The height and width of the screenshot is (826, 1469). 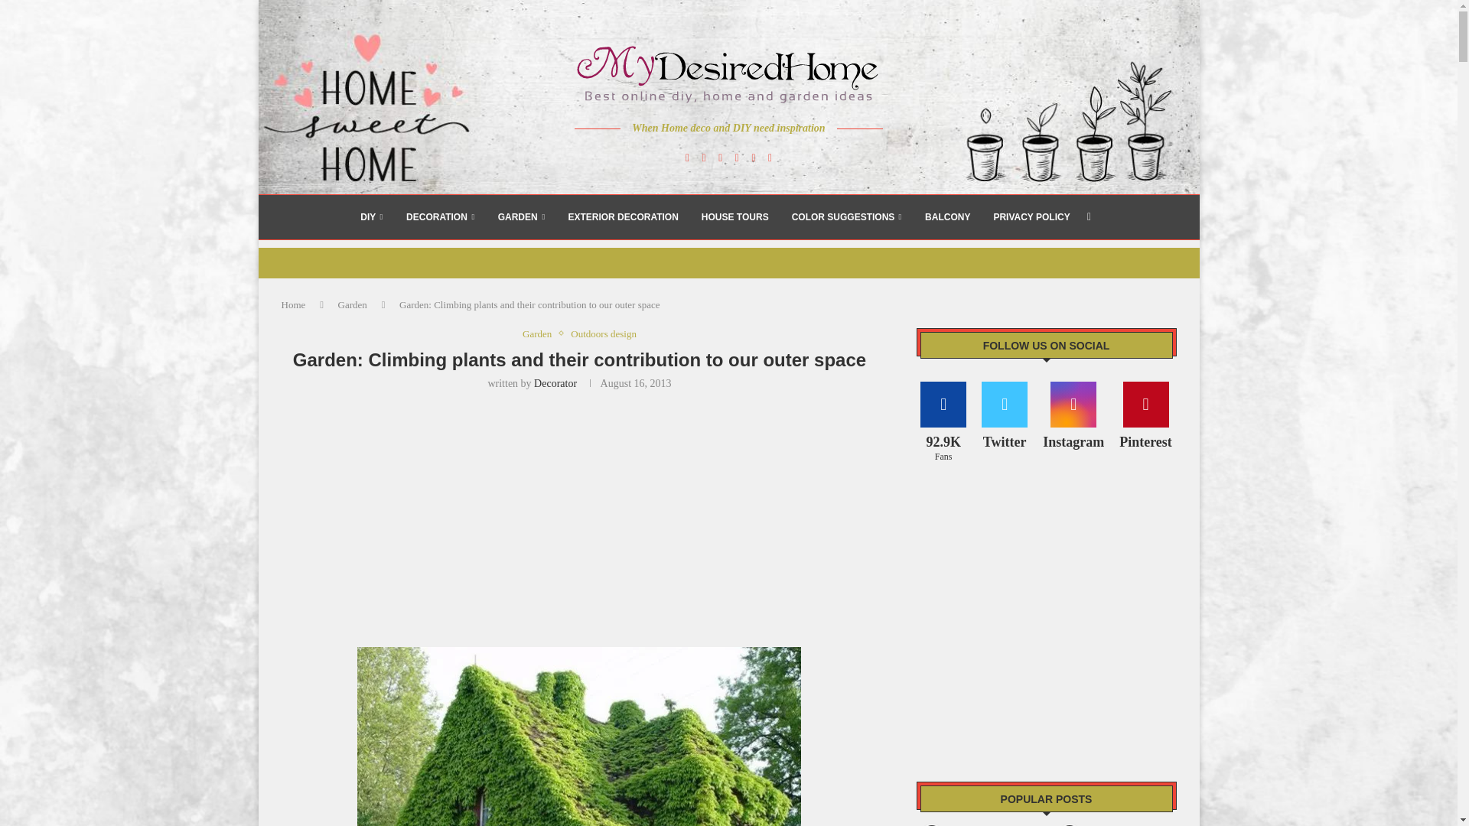 I want to click on BALCONY, so click(x=947, y=217).